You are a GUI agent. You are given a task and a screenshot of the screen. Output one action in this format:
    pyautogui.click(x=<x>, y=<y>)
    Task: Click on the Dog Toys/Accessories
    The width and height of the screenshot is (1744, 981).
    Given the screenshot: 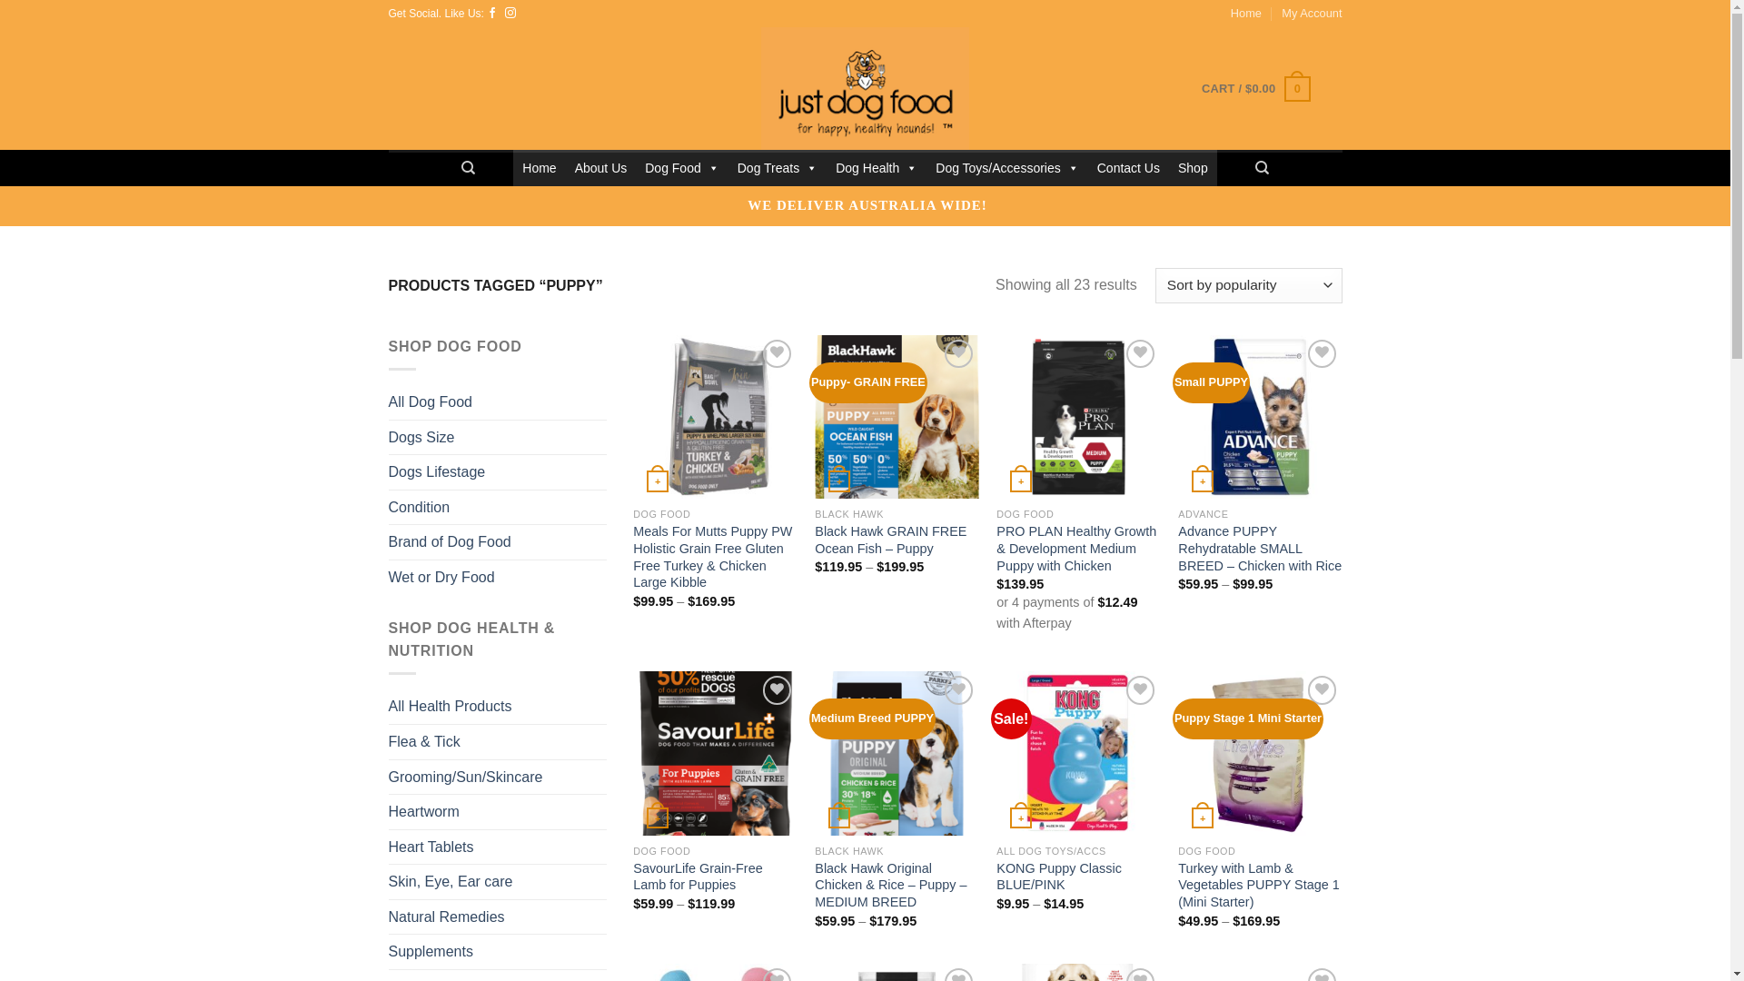 What is the action you would take?
    pyautogui.click(x=1006, y=168)
    